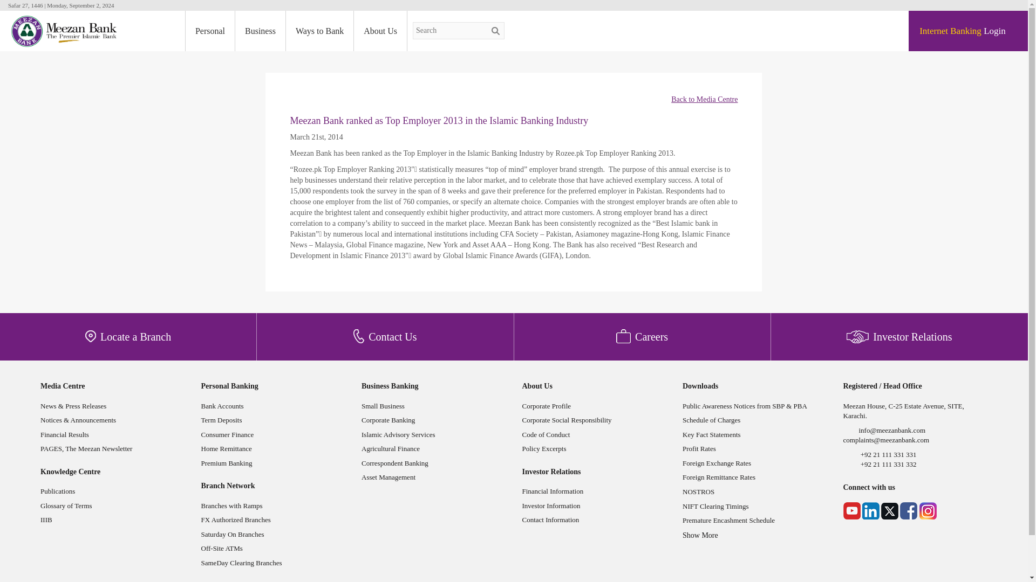  I want to click on Business, so click(260, 31).